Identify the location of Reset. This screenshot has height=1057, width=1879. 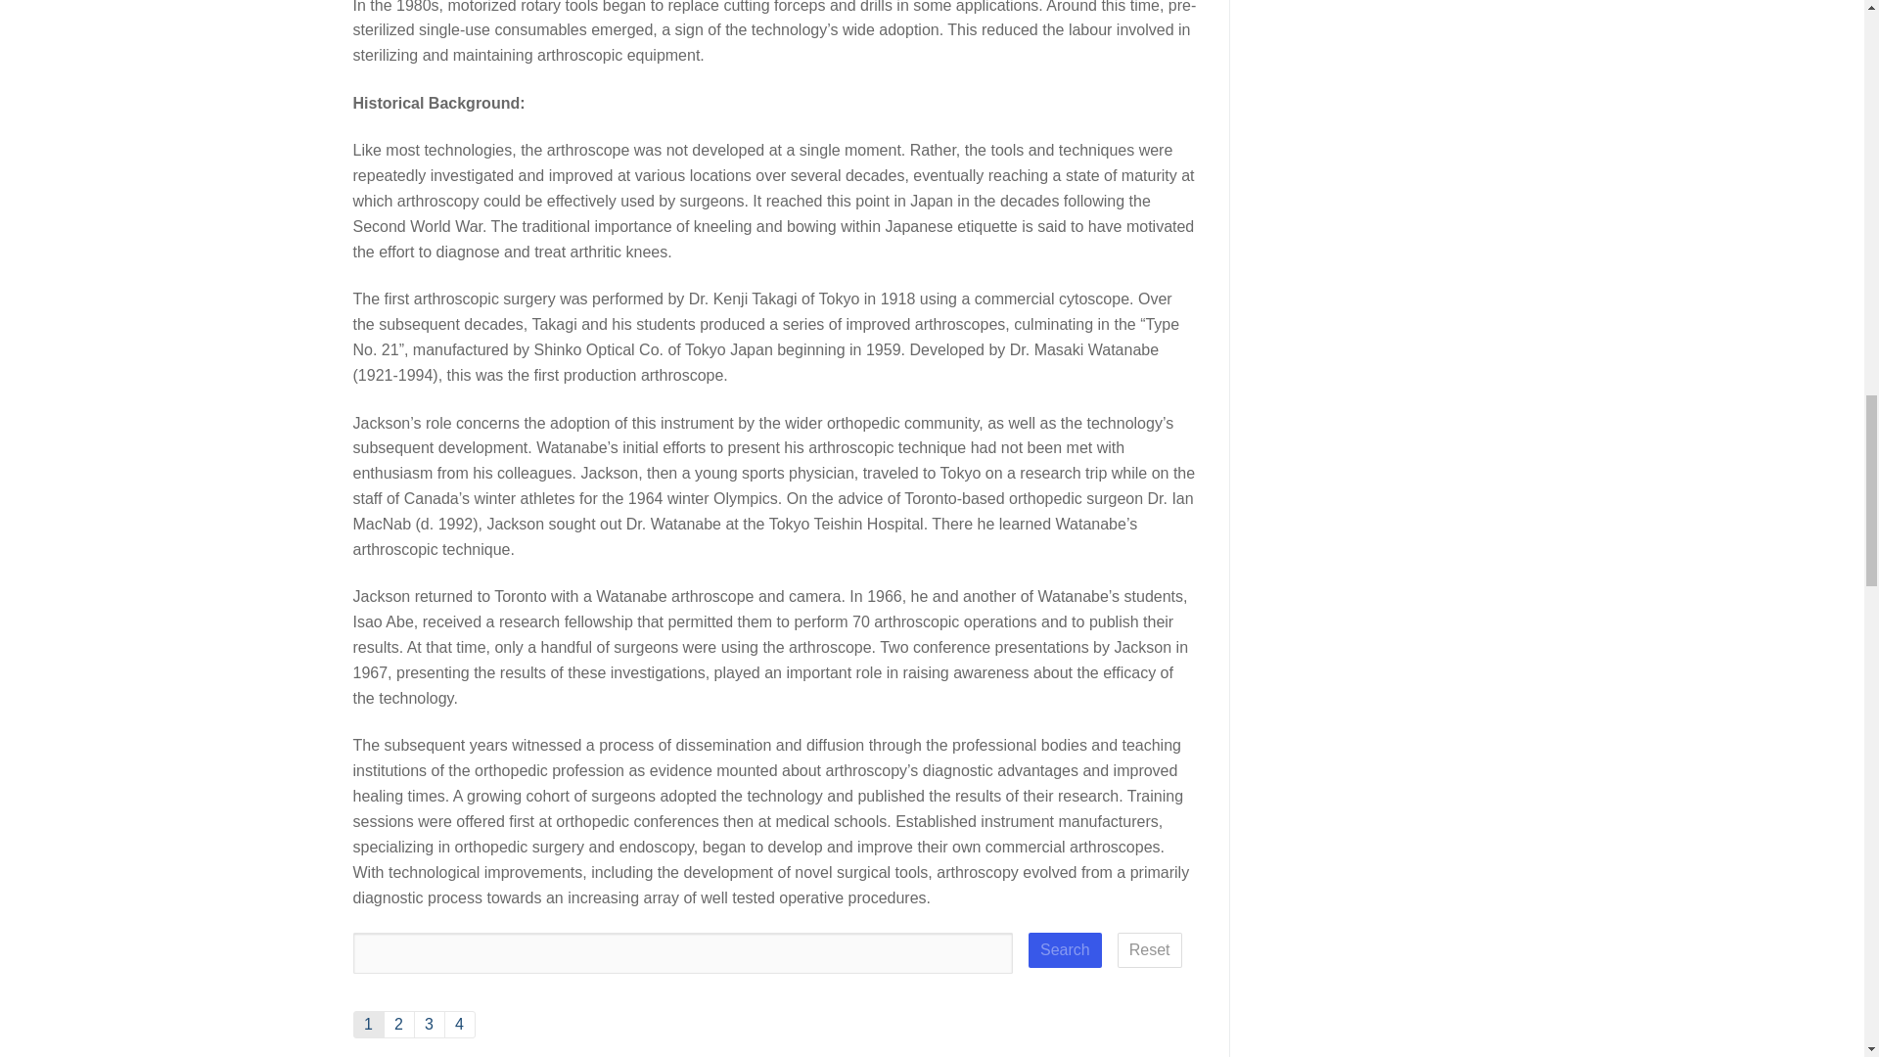
(1149, 949).